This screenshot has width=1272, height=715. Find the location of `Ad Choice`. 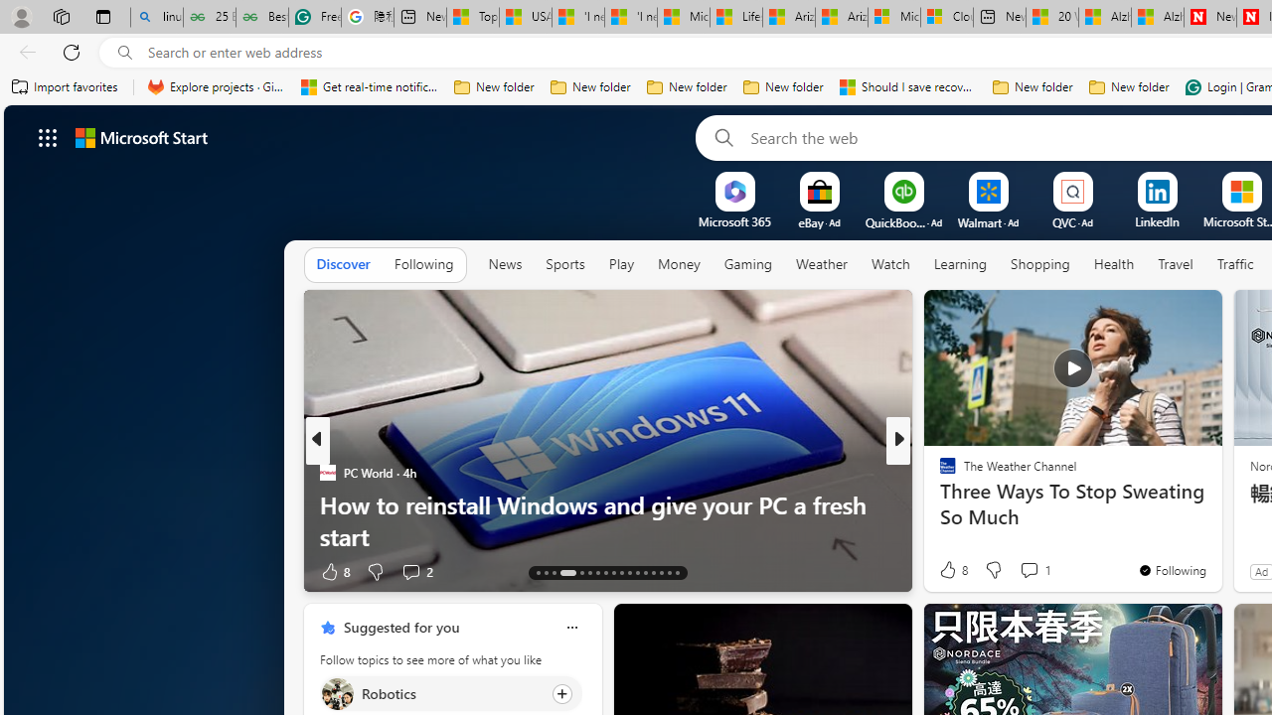

Ad Choice is located at coordinates (286, 572).